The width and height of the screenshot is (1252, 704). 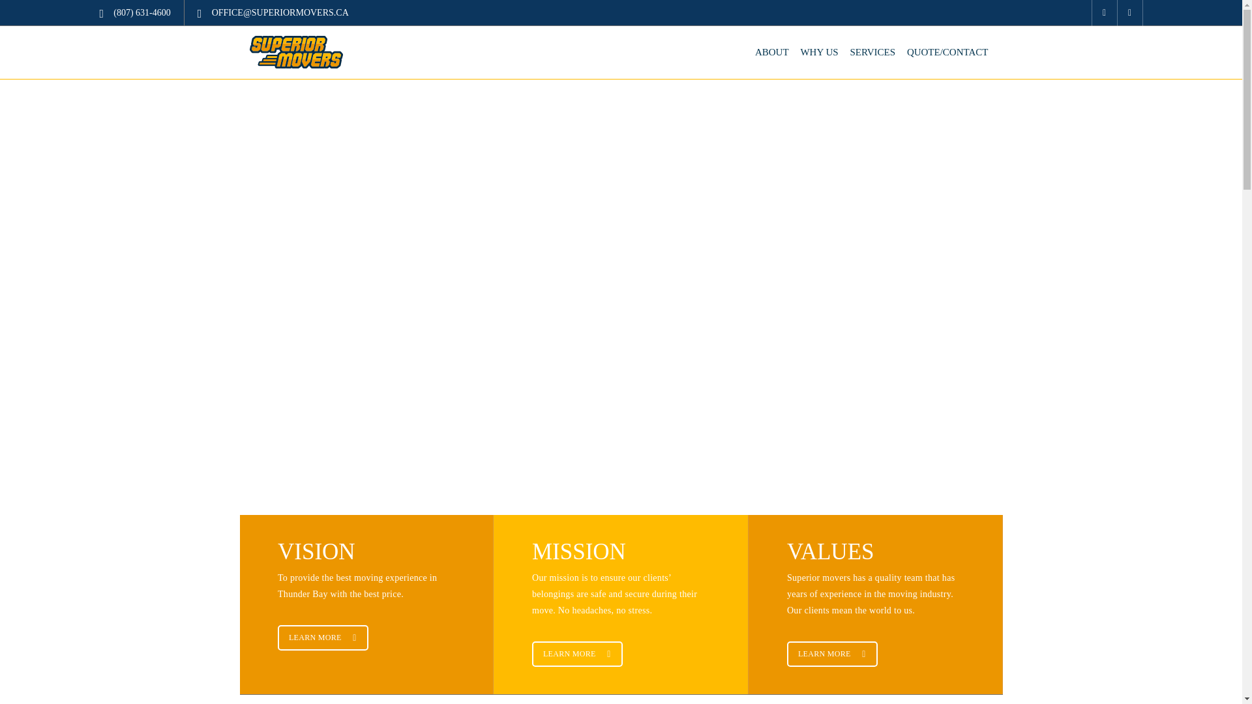 I want to click on LEARN MORE, so click(x=323, y=638).